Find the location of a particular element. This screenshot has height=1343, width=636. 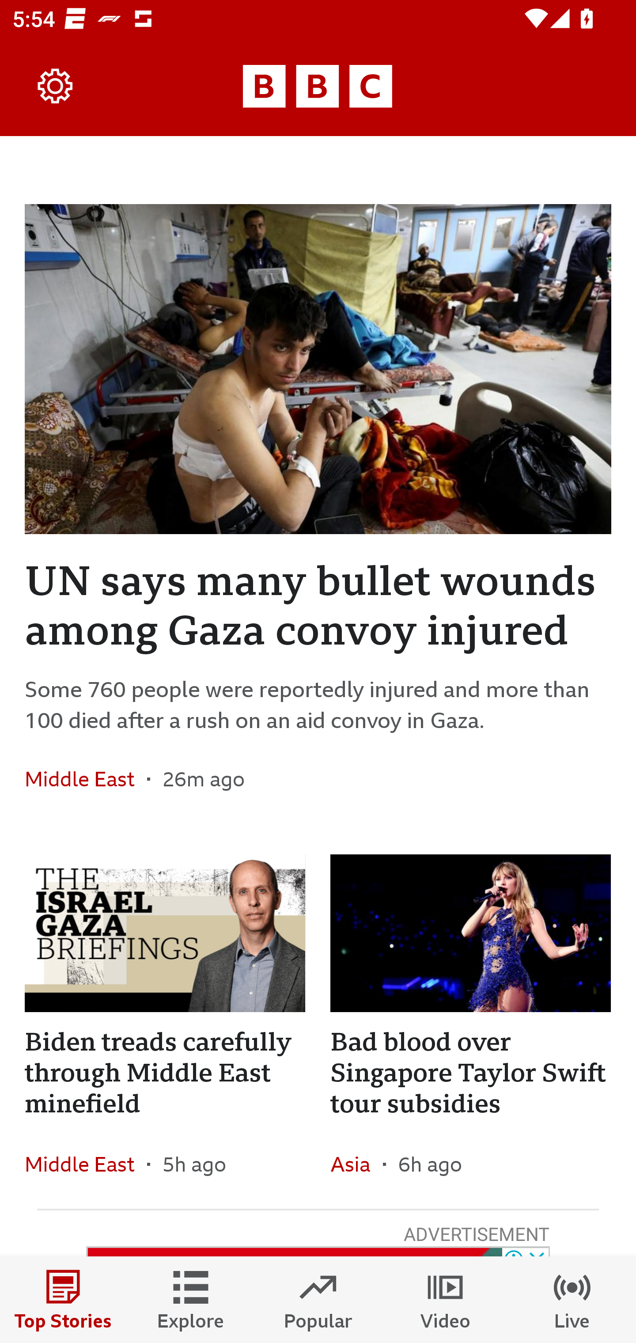

Middle East In the section Middle East is located at coordinates (86, 1165).